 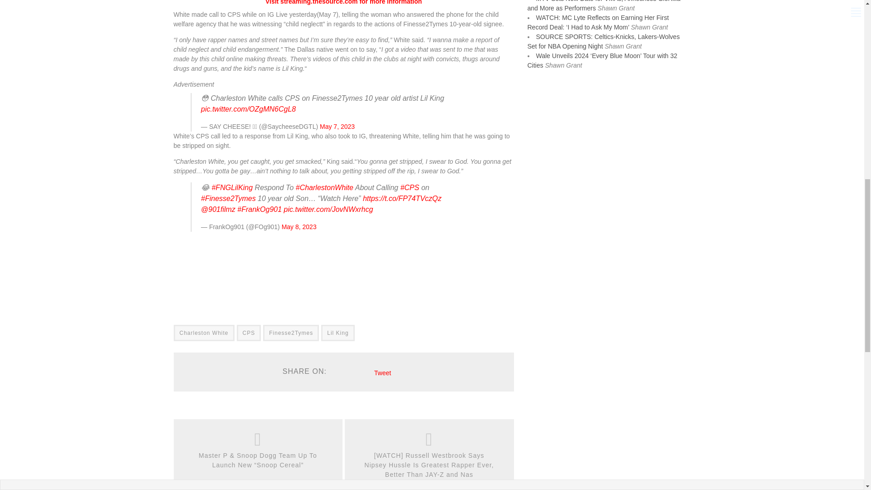 What do you see at coordinates (337, 127) in the screenshot?
I see `May 7, 2023` at bounding box center [337, 127].